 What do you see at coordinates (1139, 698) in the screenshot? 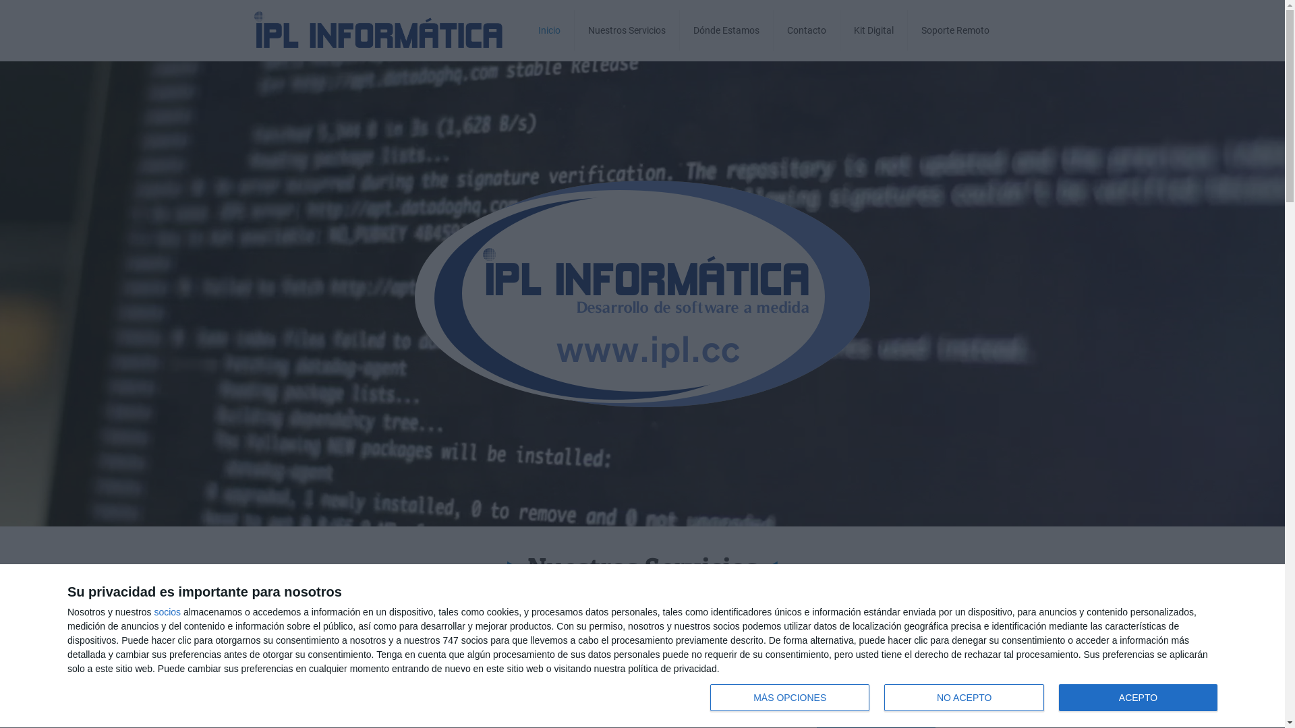
I see `ACEPTO` at bounding box center [1139, 698].